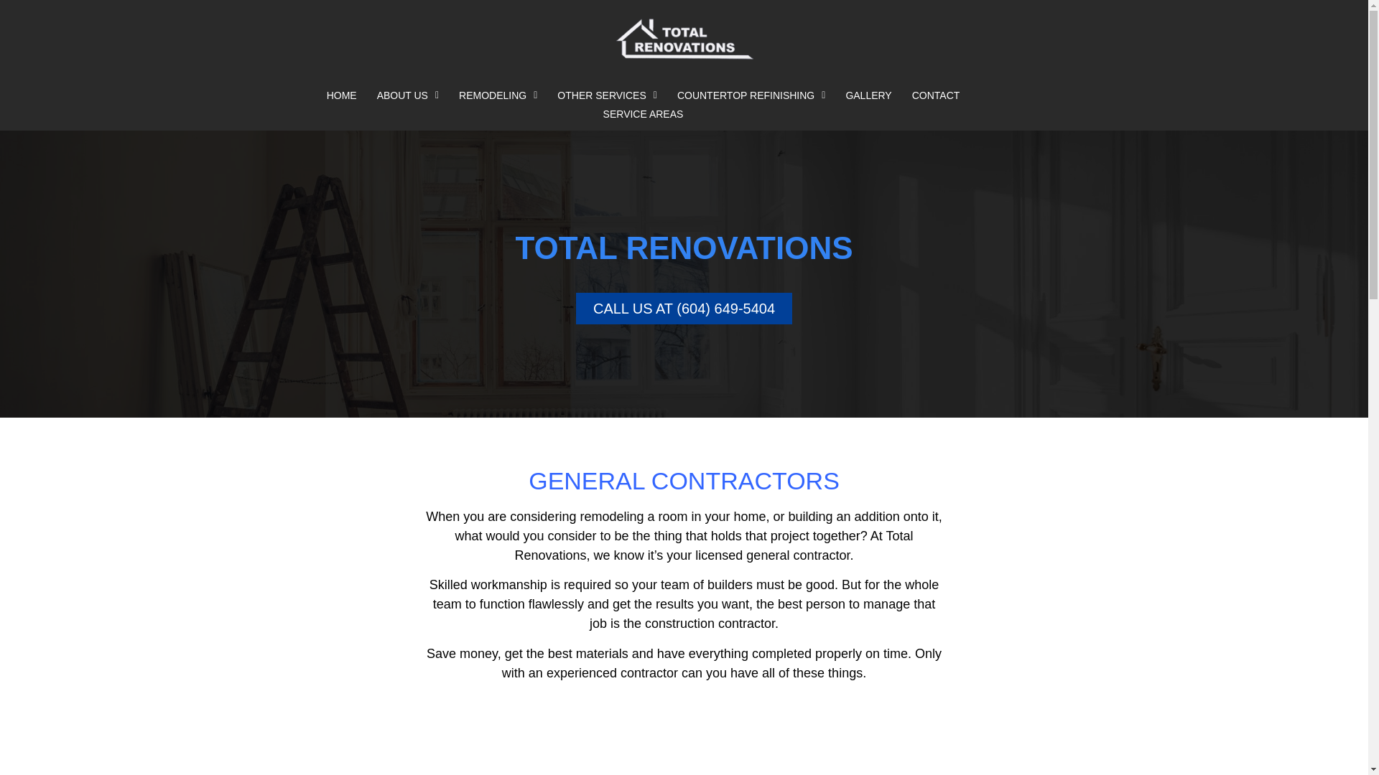 The height and width of the screenshot is (775, 1379). I want to click on SERVICE AREAS, so click(643, 113).